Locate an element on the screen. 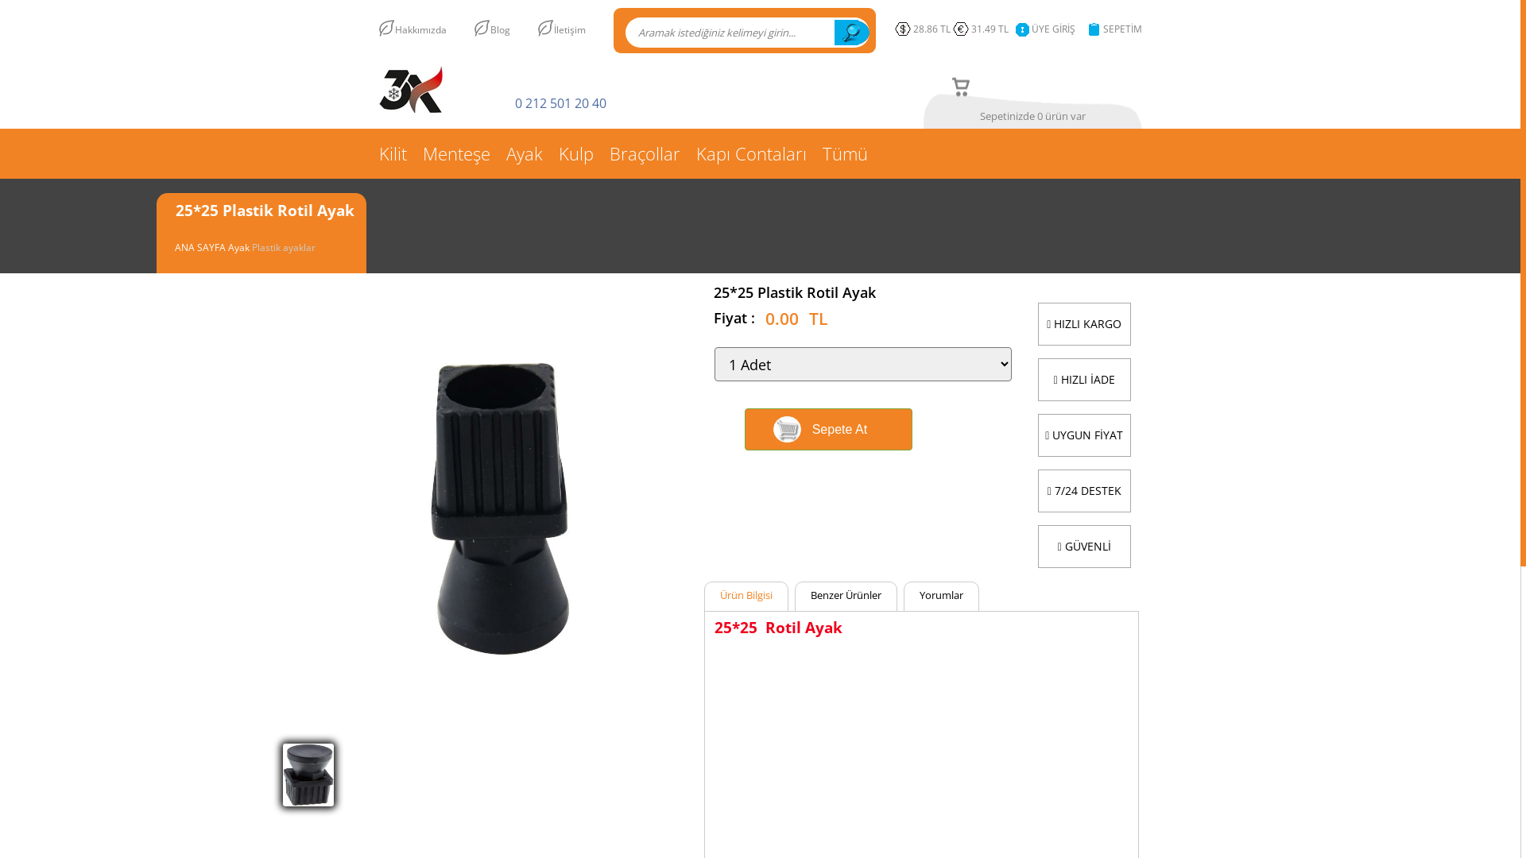 The width and height of the screenshot is (1526, 858). Plastik ayaklar is located at coordinates (284, 248).